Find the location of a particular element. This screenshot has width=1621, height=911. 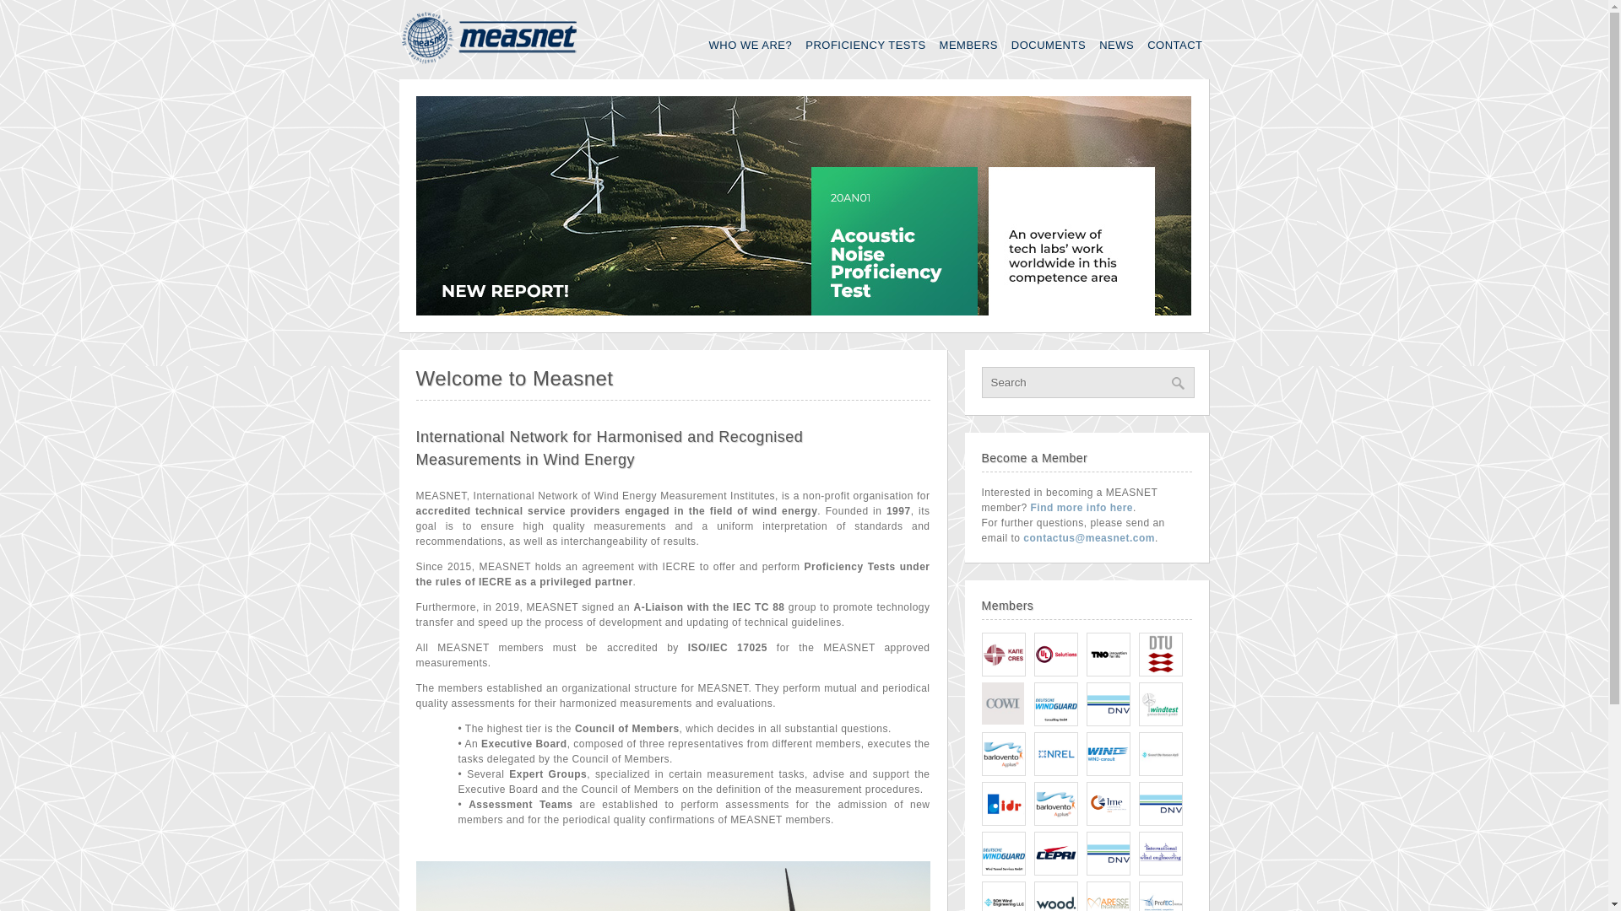

 CRES - Centre for Renewable Energy Sources, Greece is located at coordinates (1002, 655).